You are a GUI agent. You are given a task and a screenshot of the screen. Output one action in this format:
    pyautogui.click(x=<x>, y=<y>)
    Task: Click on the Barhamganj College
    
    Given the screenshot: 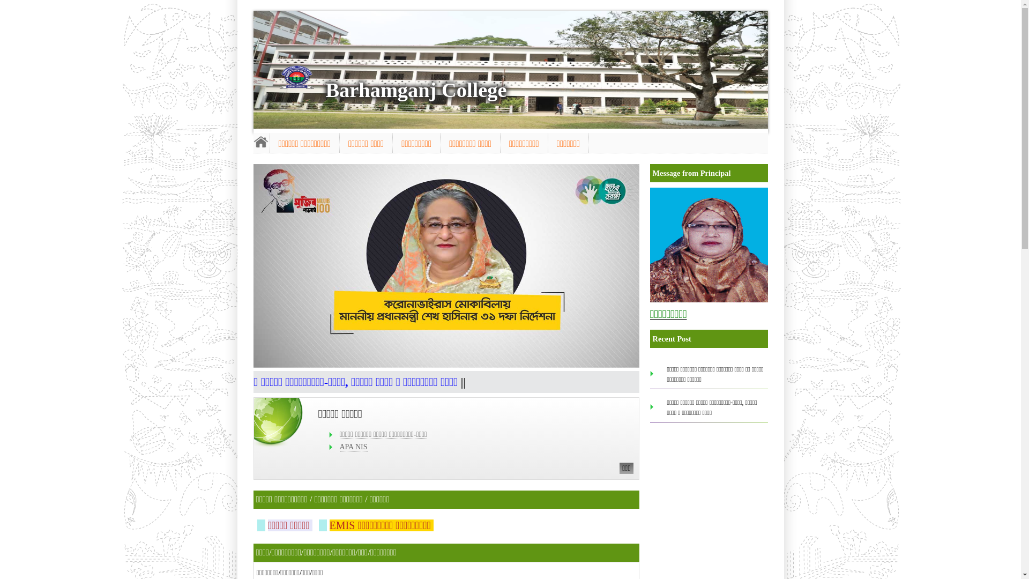 What is the action you would take?
    pyautogui.click(x=416, y=90)
    